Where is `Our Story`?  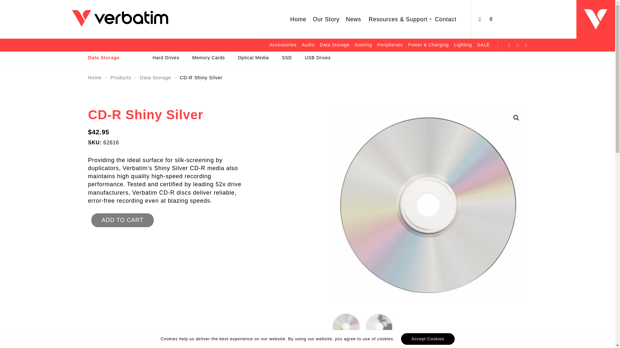
Our Story is located at coordinates (326, 19).